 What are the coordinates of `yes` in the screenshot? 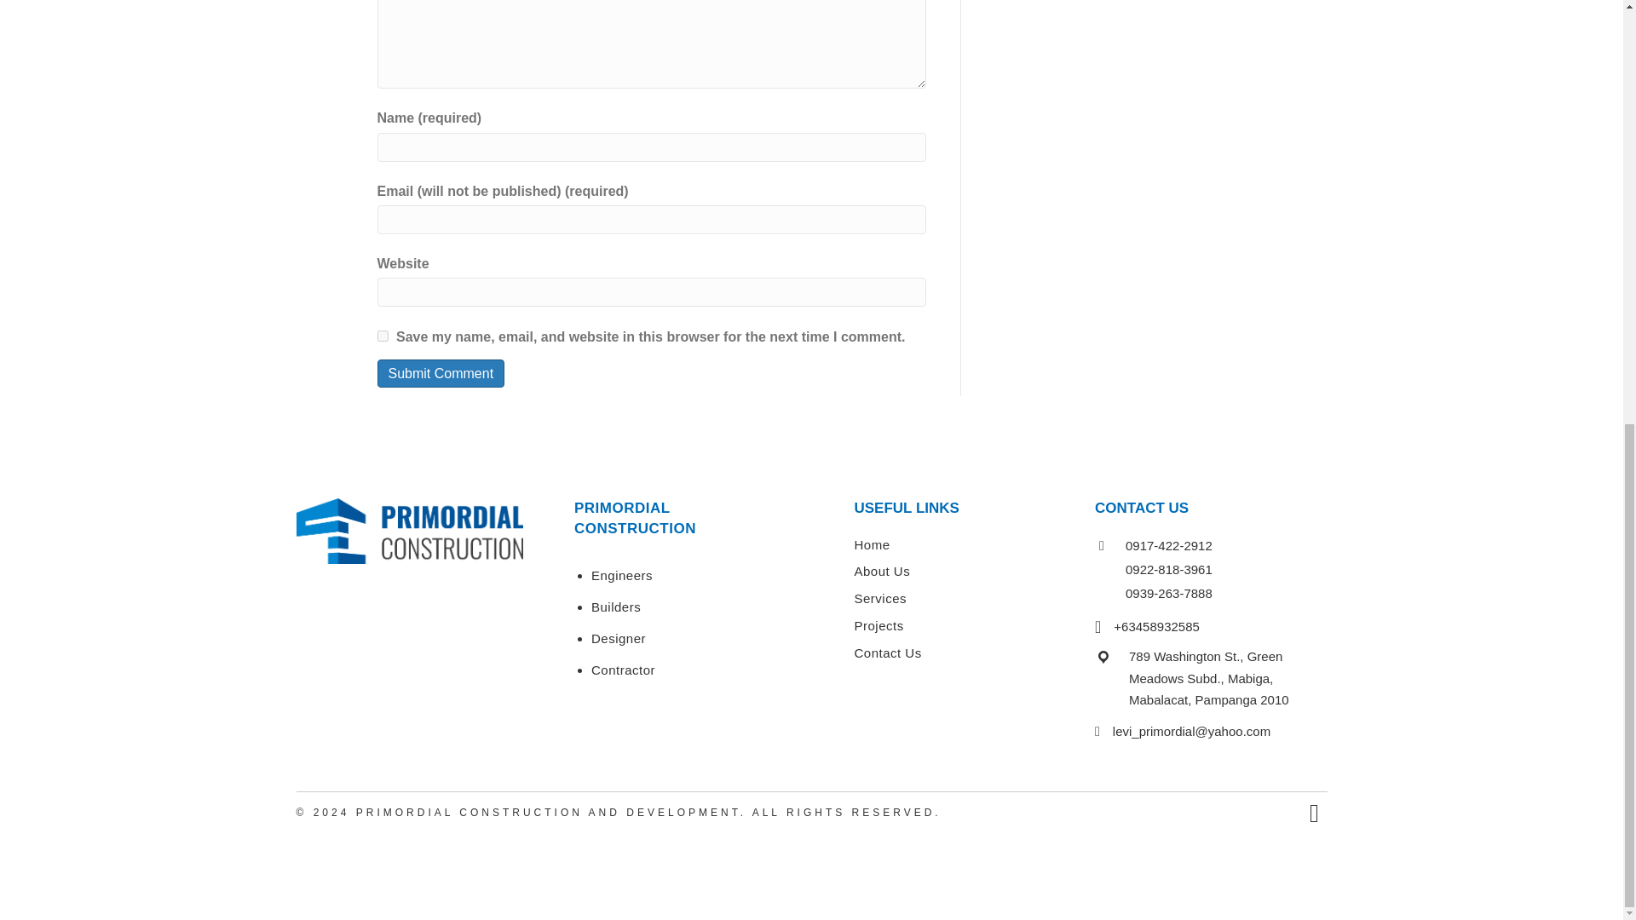 It's located at (382, 334).